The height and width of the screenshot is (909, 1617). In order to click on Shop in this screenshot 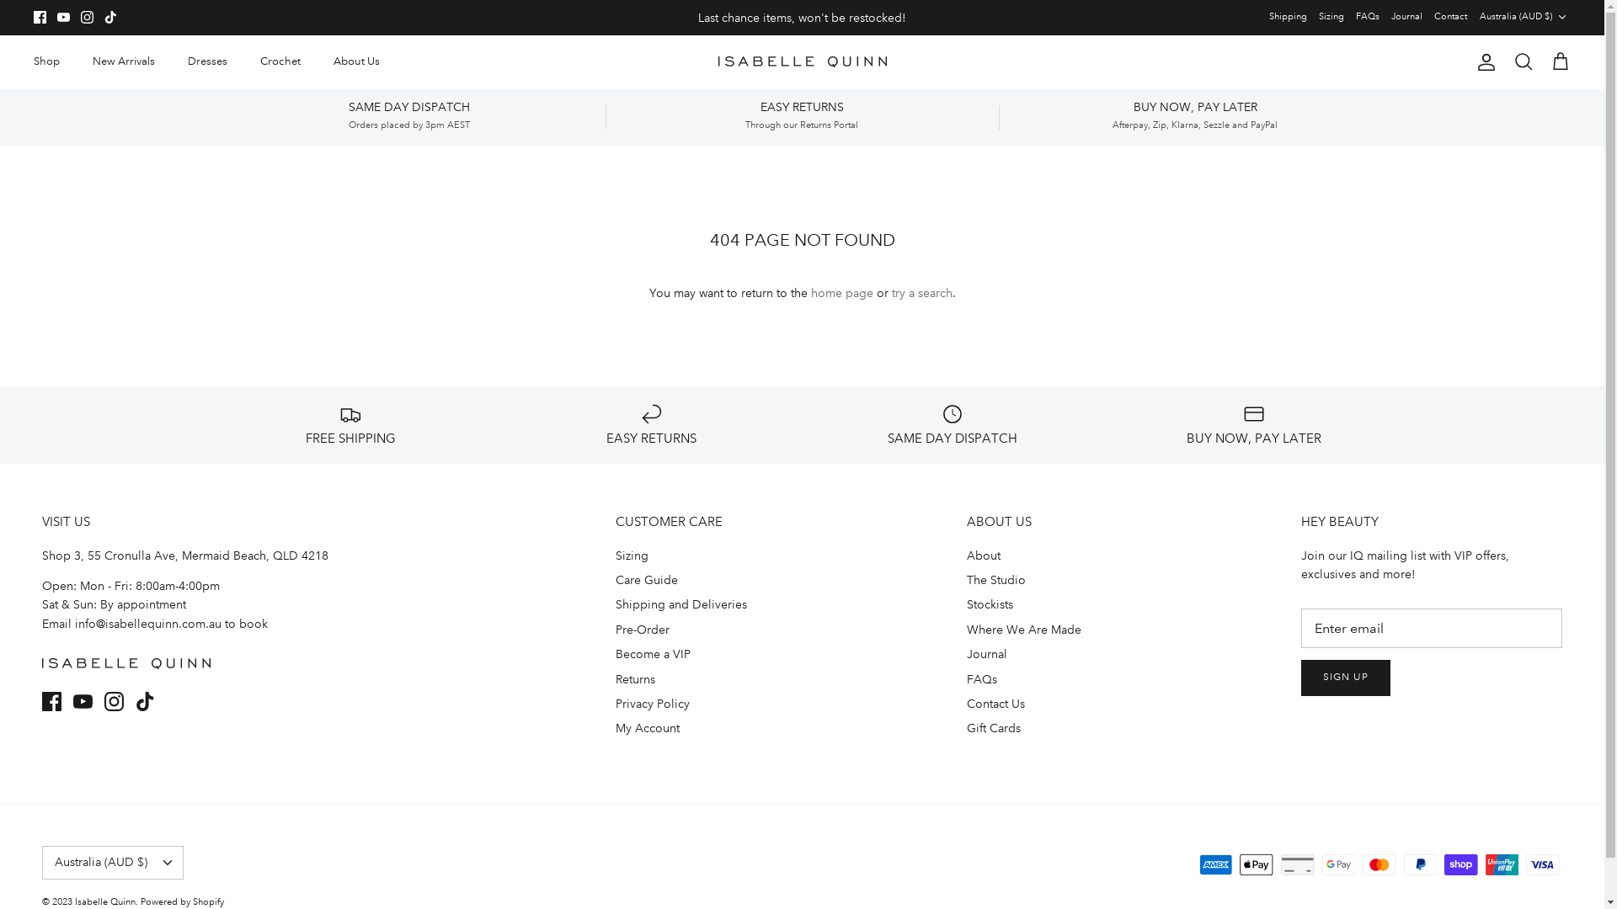, I will do `click(47, 62)`.